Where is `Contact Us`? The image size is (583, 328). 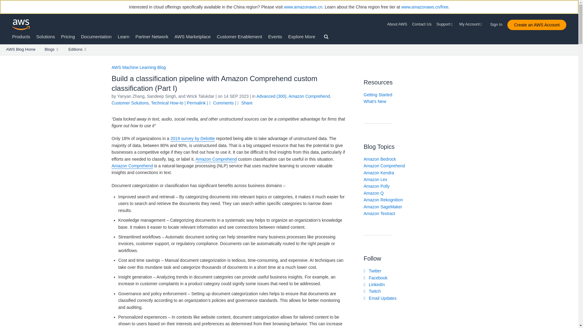
Contact Us is located at coordinates (421, 24).